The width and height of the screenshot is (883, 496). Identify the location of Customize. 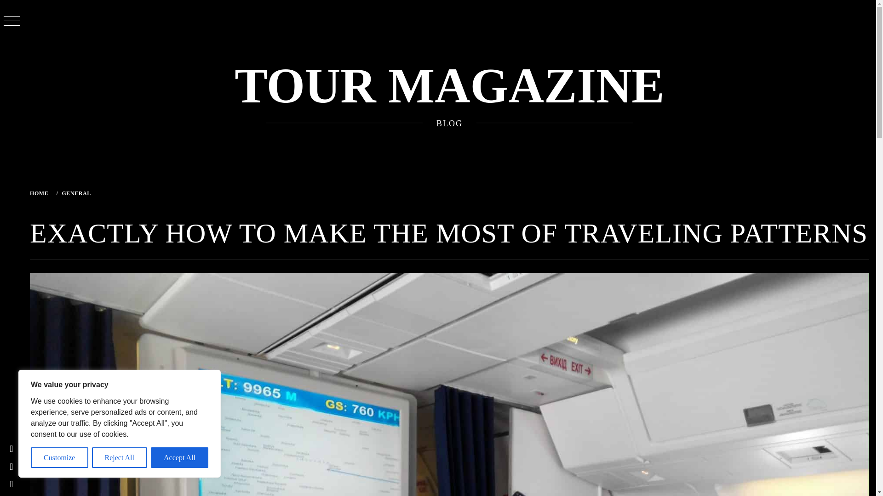
(60, 457).